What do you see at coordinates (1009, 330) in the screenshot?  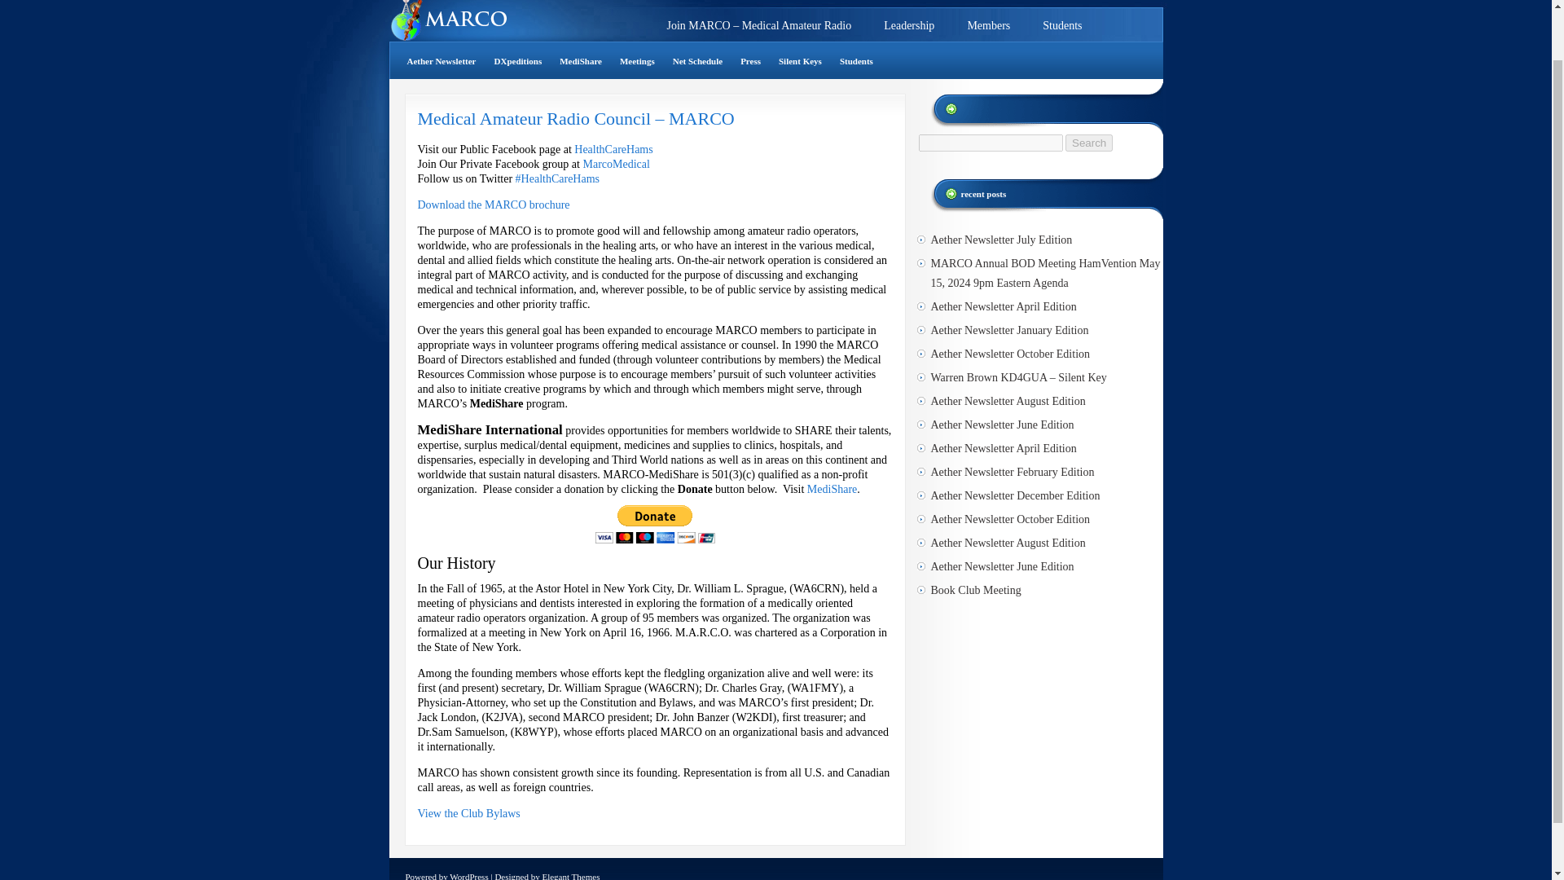 I see `Aether Newsletter January Edition` at bounding box center [1009, 330].